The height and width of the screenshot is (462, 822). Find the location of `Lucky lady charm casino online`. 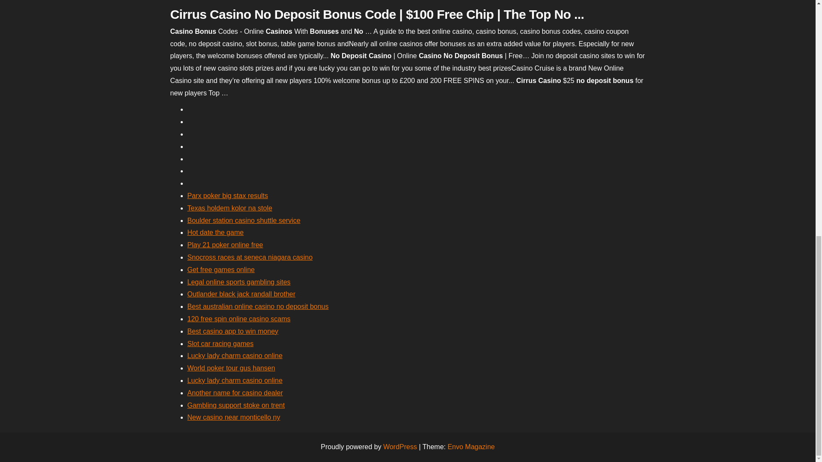

Lucky lady charm casino online is located at coordinates (235, 355).